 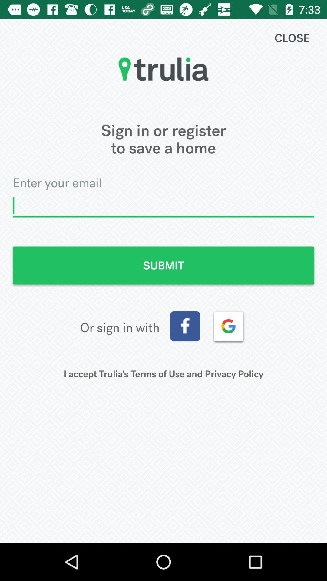 What do you see at coordinates (163, 206) in the screenshot?
I see `type box` at bounding box center [163, 206].